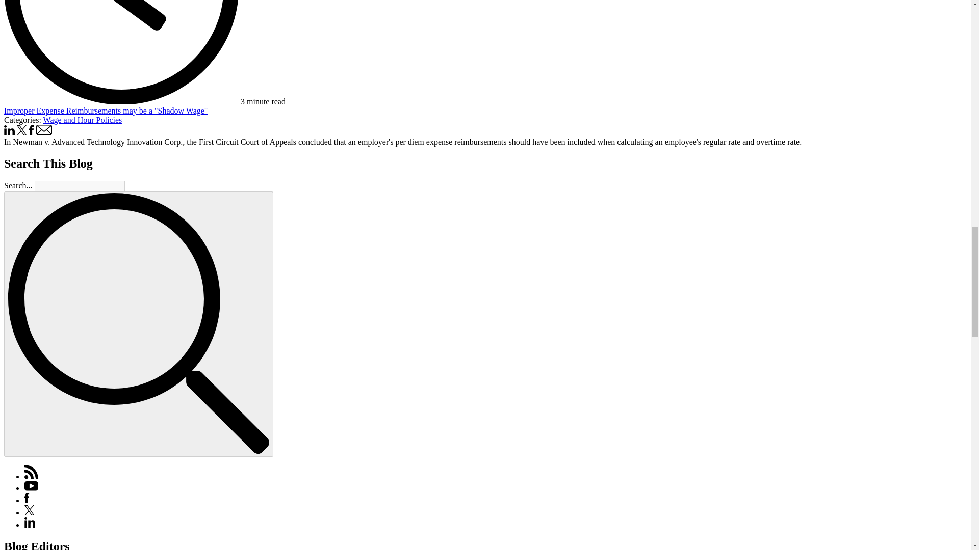  Describe the element at coordinates (32, 476) in the screenshot. I see `RSS` at that location.